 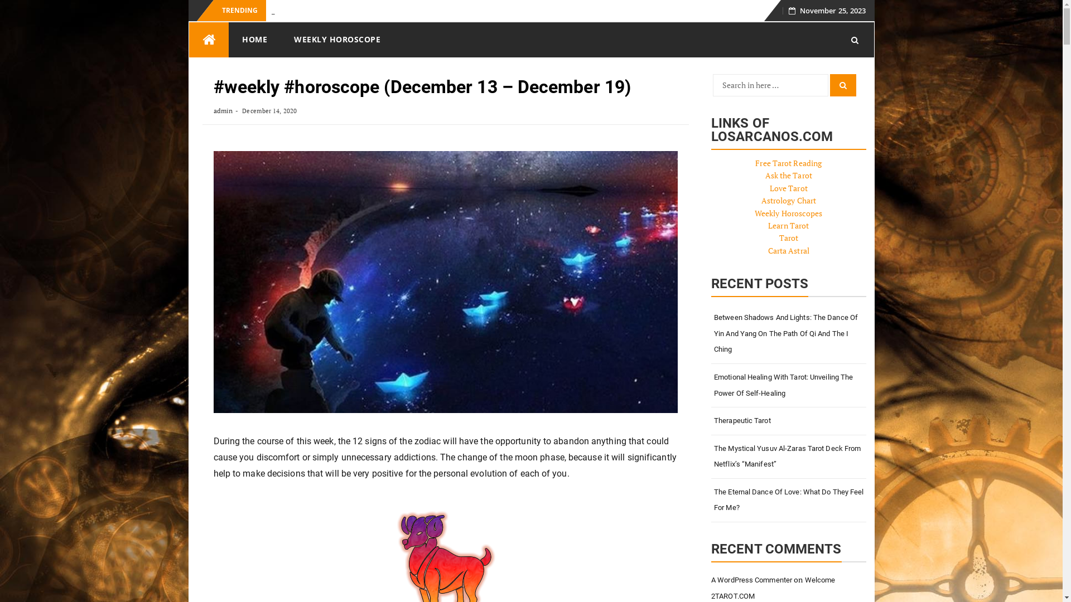 What do you see at coordinates (789, 225) in the screenshot?
I see `Learn Tarot` at bounding box center [789, 225].